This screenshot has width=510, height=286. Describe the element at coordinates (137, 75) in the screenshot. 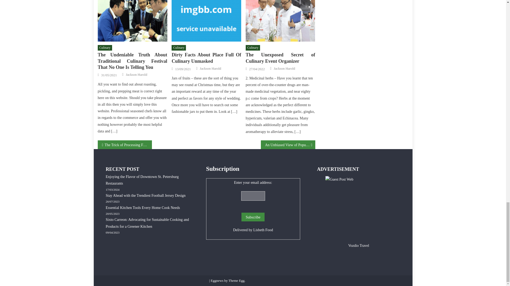

I see `Jackson Harold` at that location.